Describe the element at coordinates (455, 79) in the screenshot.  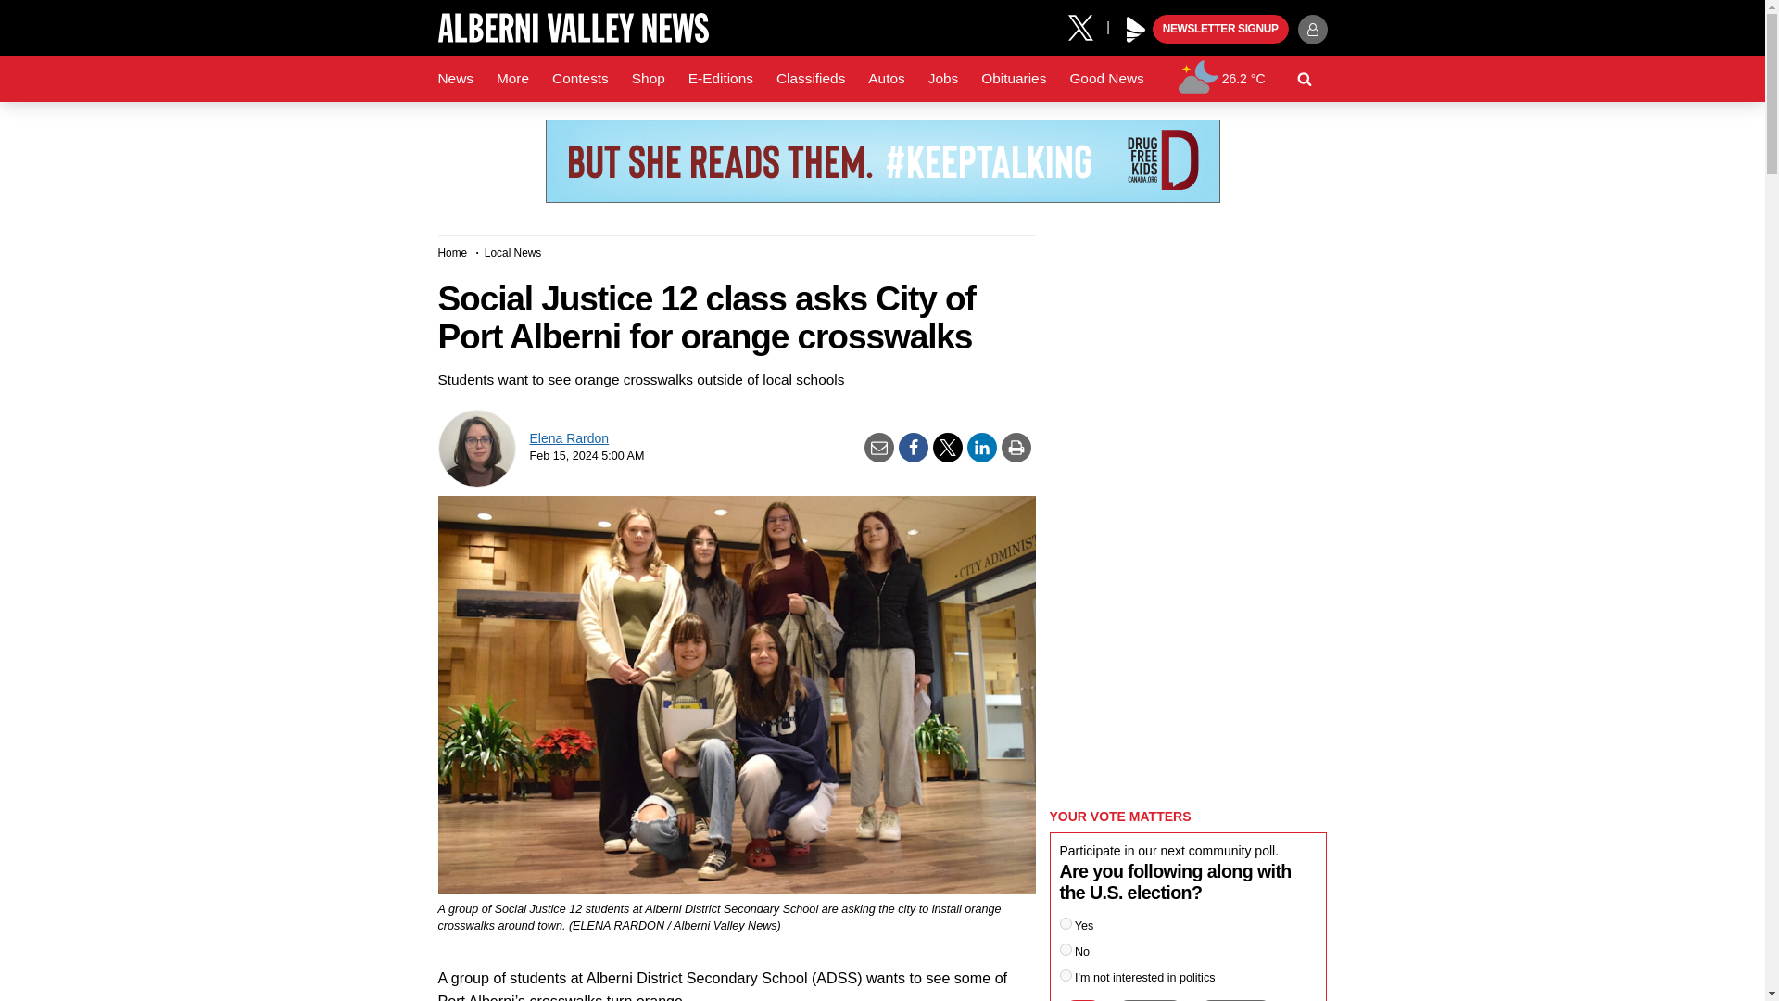
I see `News` at that location.